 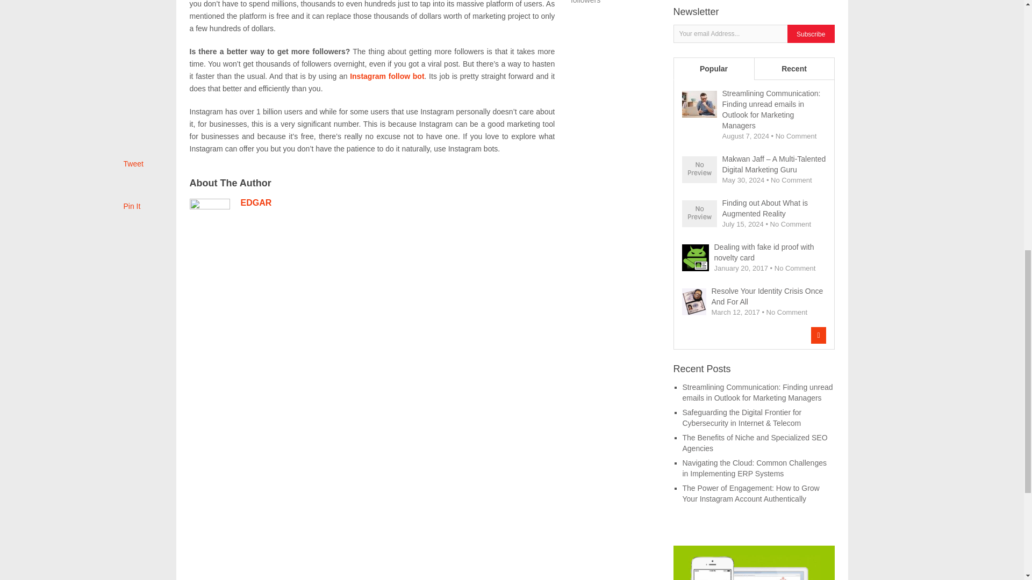 What do you see at coordinates (256, 202) in the screenshot?
I see `EDGAR` at bounding box center [256, 202].